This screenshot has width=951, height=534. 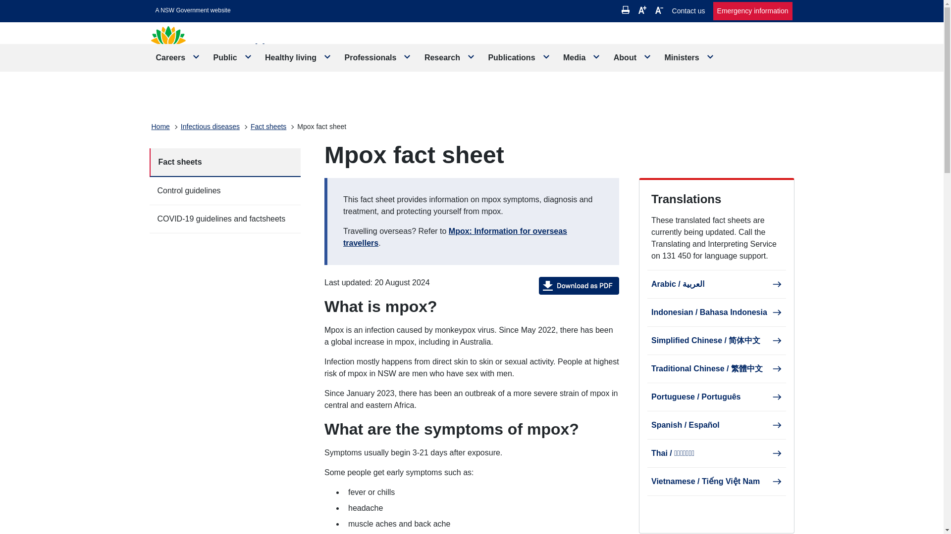 What do you see at coordinates (178, 57) in the screenshot?
I see `Careers` at bounding box center [178, 57].